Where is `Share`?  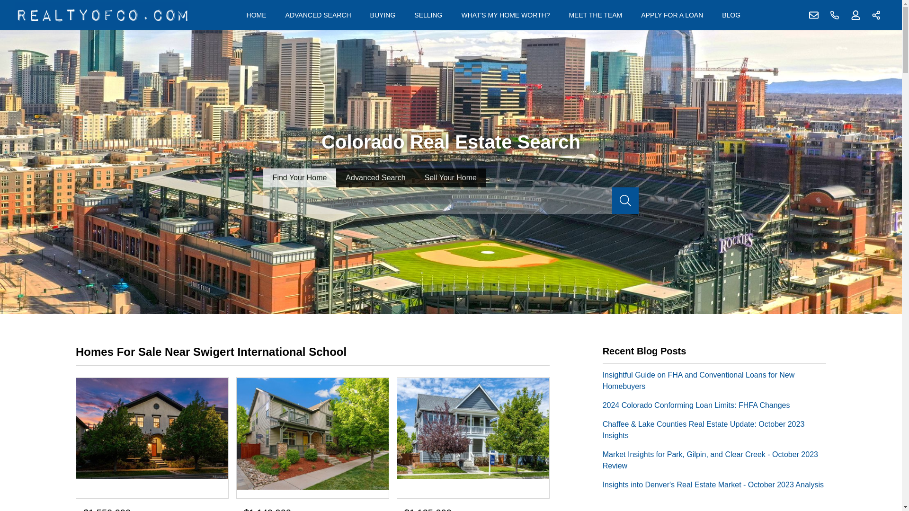 Share is located at coordinates (876, 15).